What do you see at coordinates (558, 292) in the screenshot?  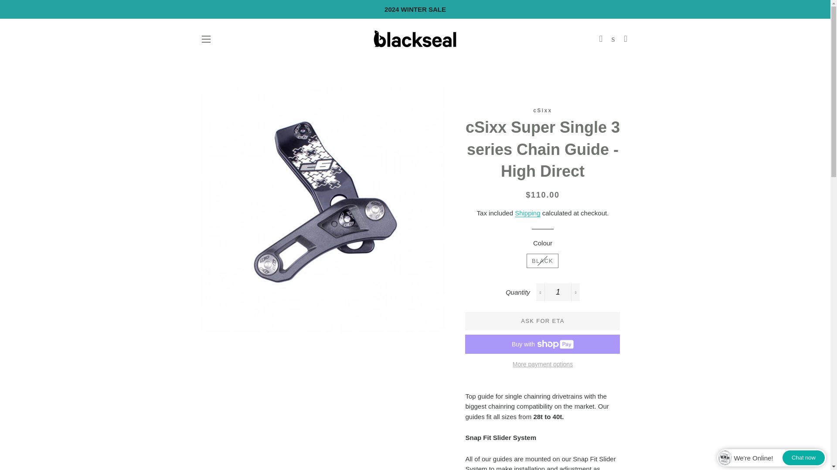 I see `1` at bounding box center [558, 292].